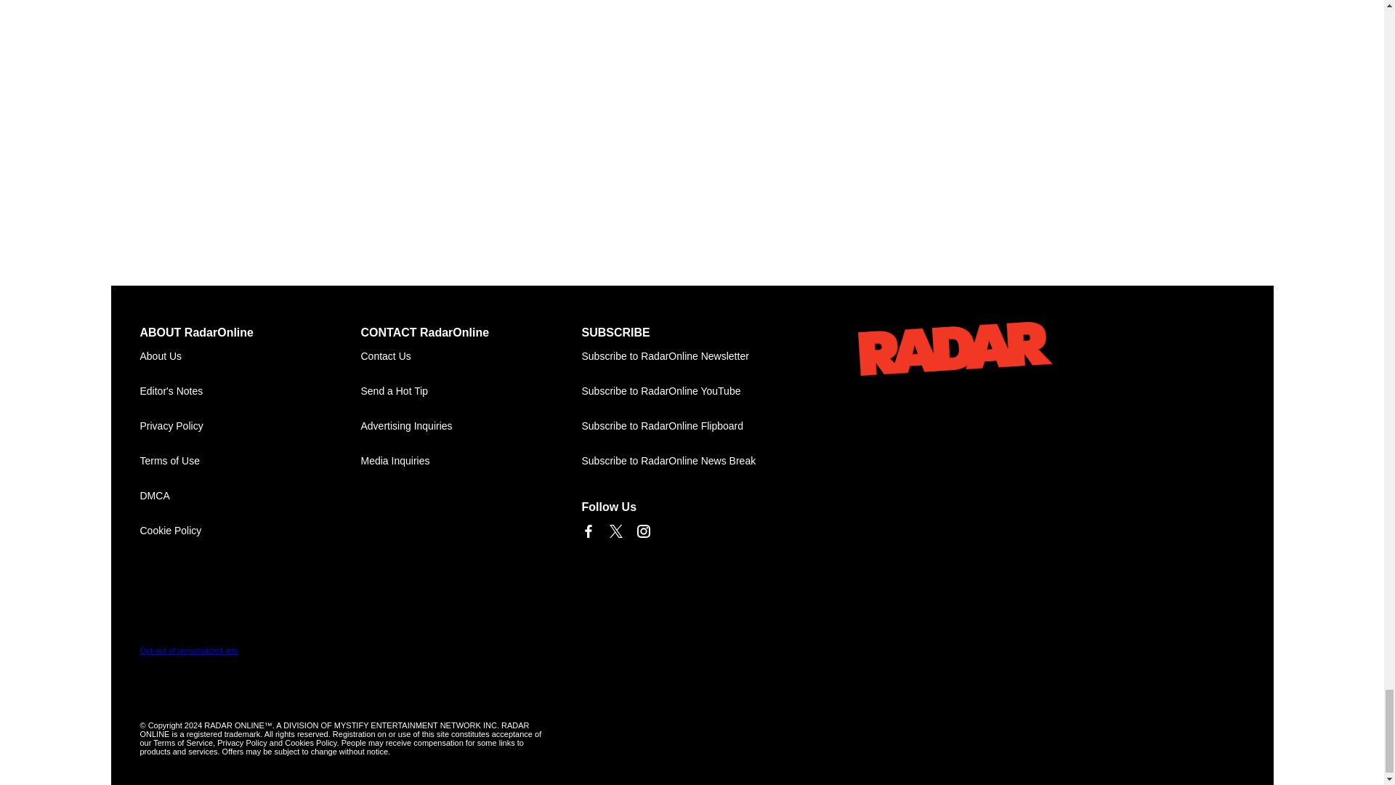  I want to click on Send a Hot Tip, so click(471, 391).